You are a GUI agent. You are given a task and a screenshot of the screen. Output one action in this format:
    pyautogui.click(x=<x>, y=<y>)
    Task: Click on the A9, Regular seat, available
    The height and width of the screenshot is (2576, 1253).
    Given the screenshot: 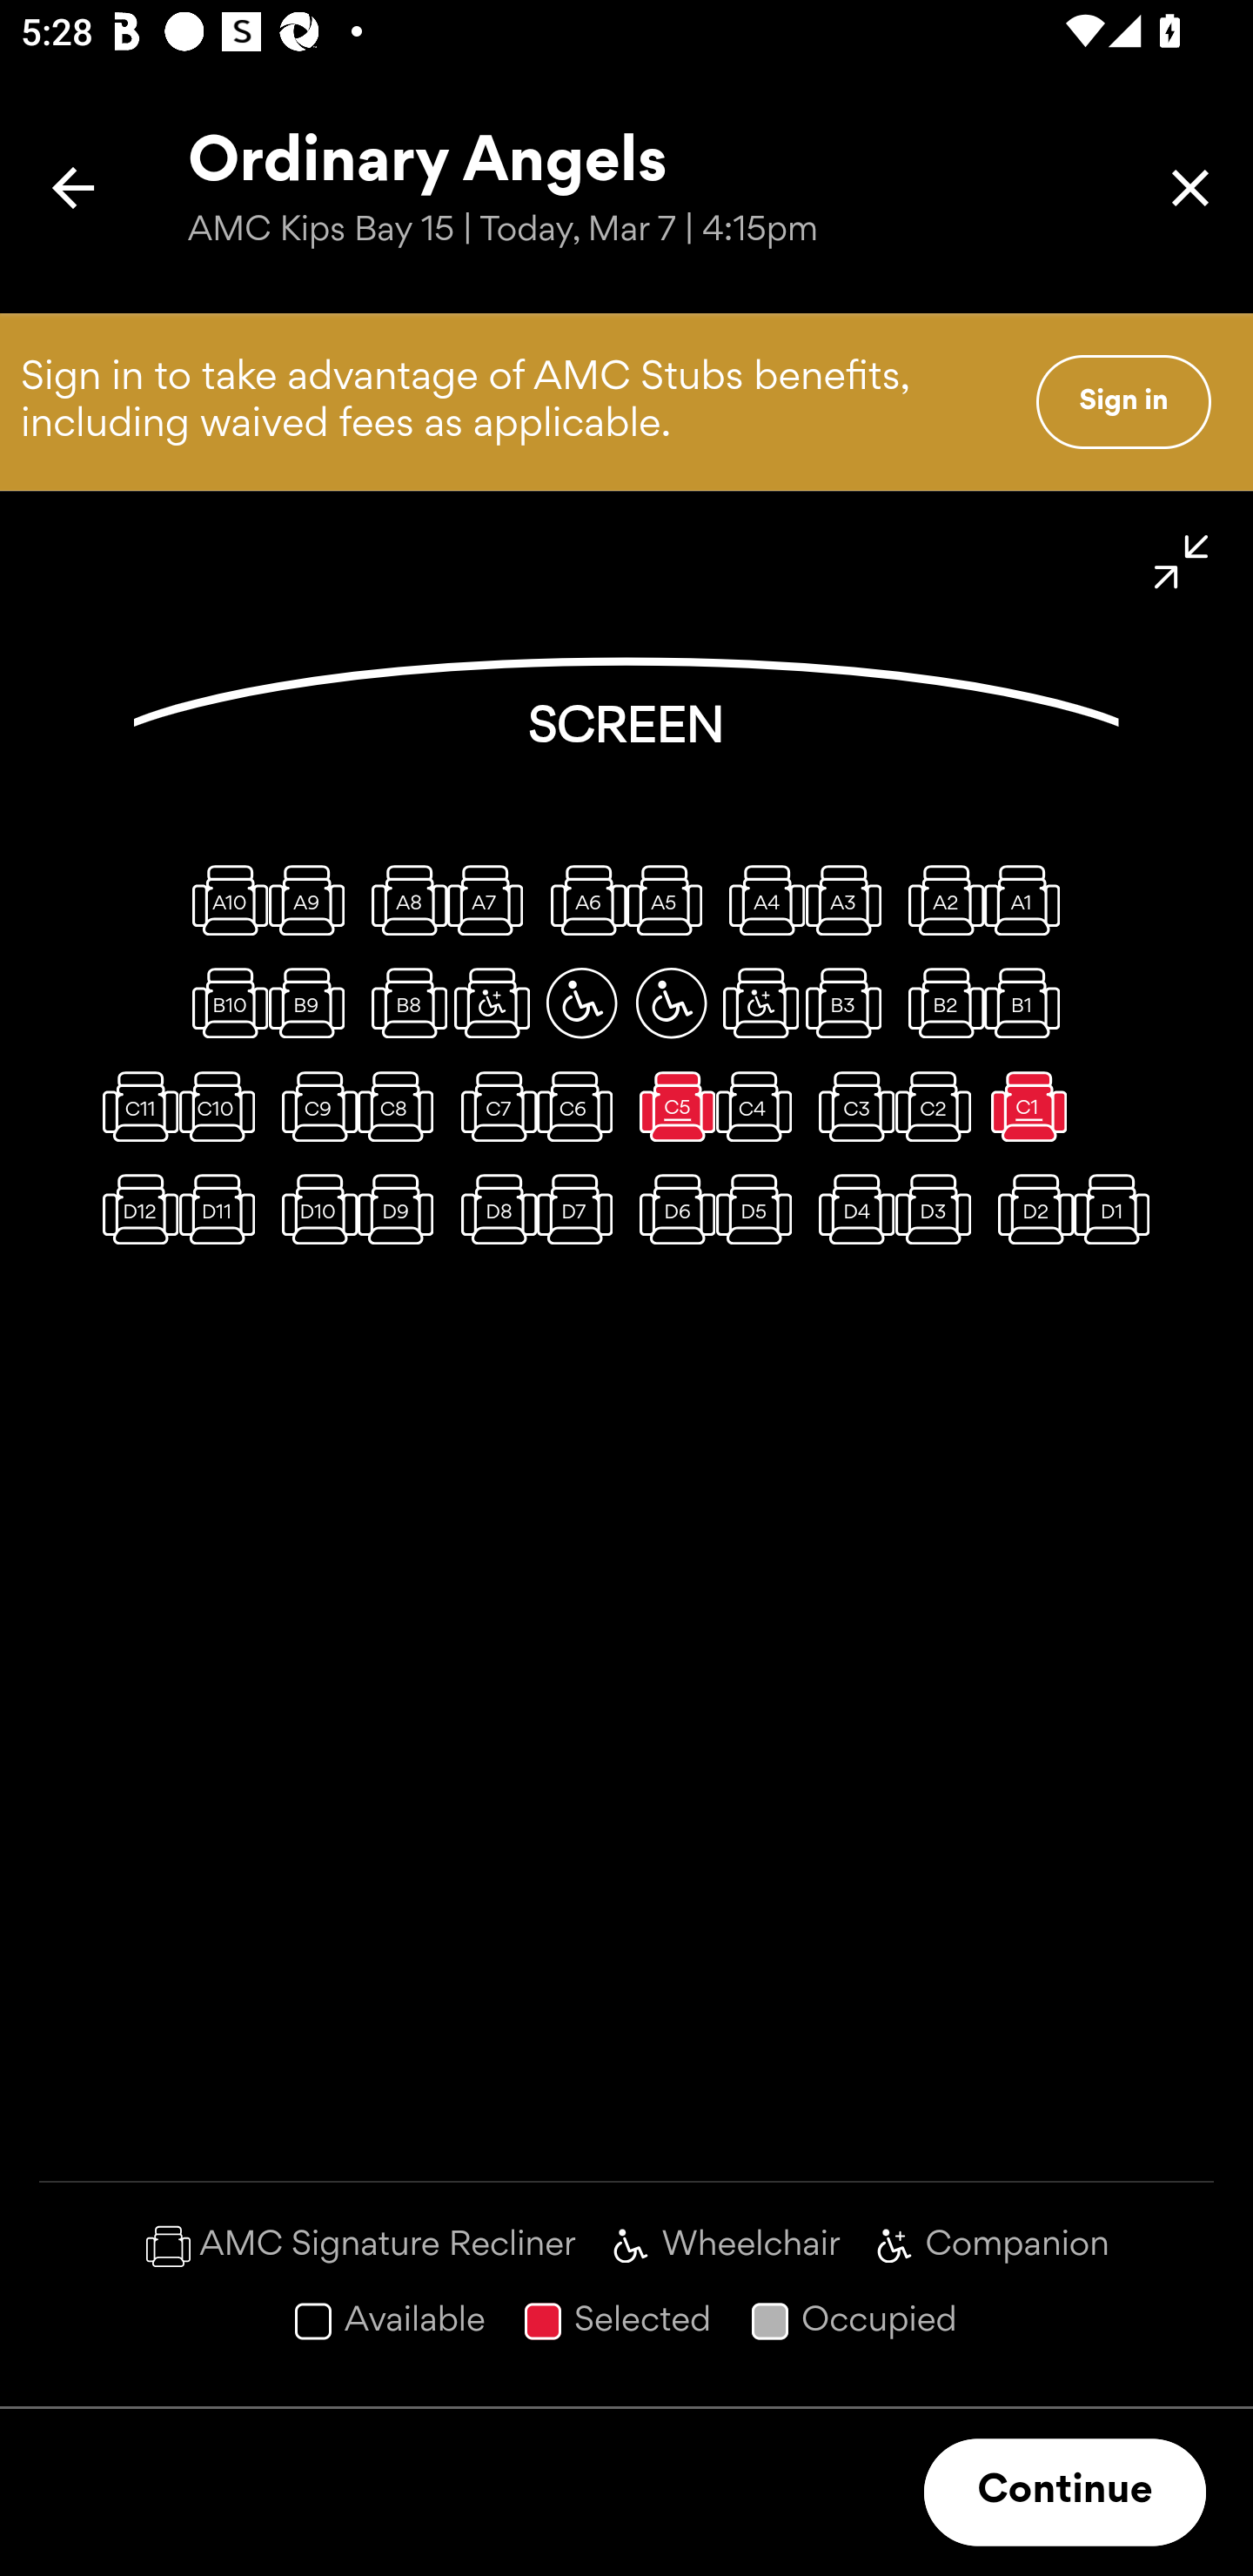 What is the action you would take?
    pyautogui.click(x=313, y=900)
    